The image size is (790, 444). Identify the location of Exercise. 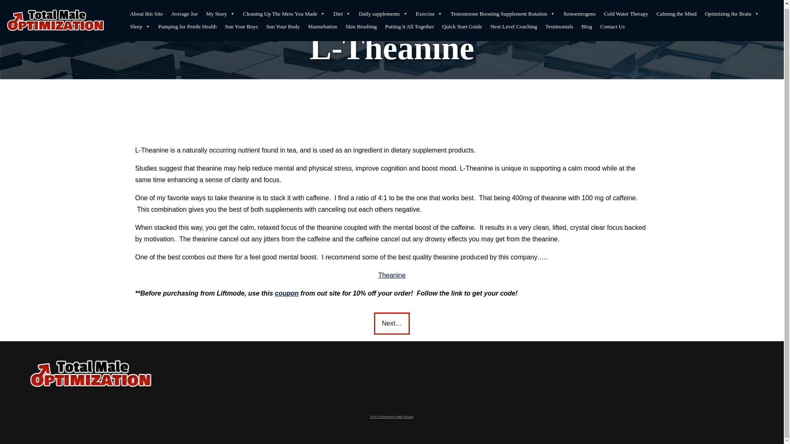
(429, 11).